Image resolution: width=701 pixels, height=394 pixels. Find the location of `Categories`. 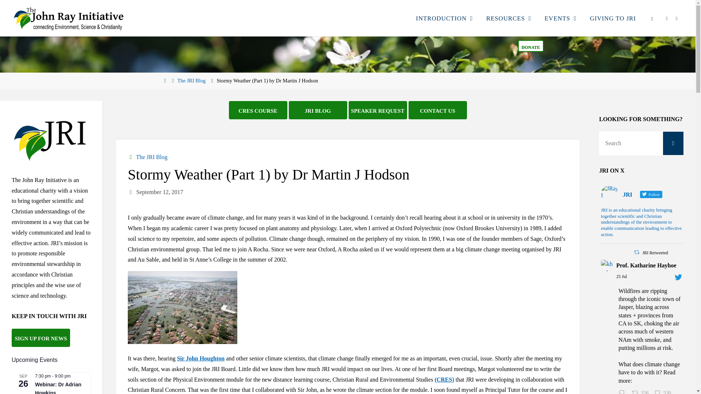

Categories is located at coordinates (131, 157).